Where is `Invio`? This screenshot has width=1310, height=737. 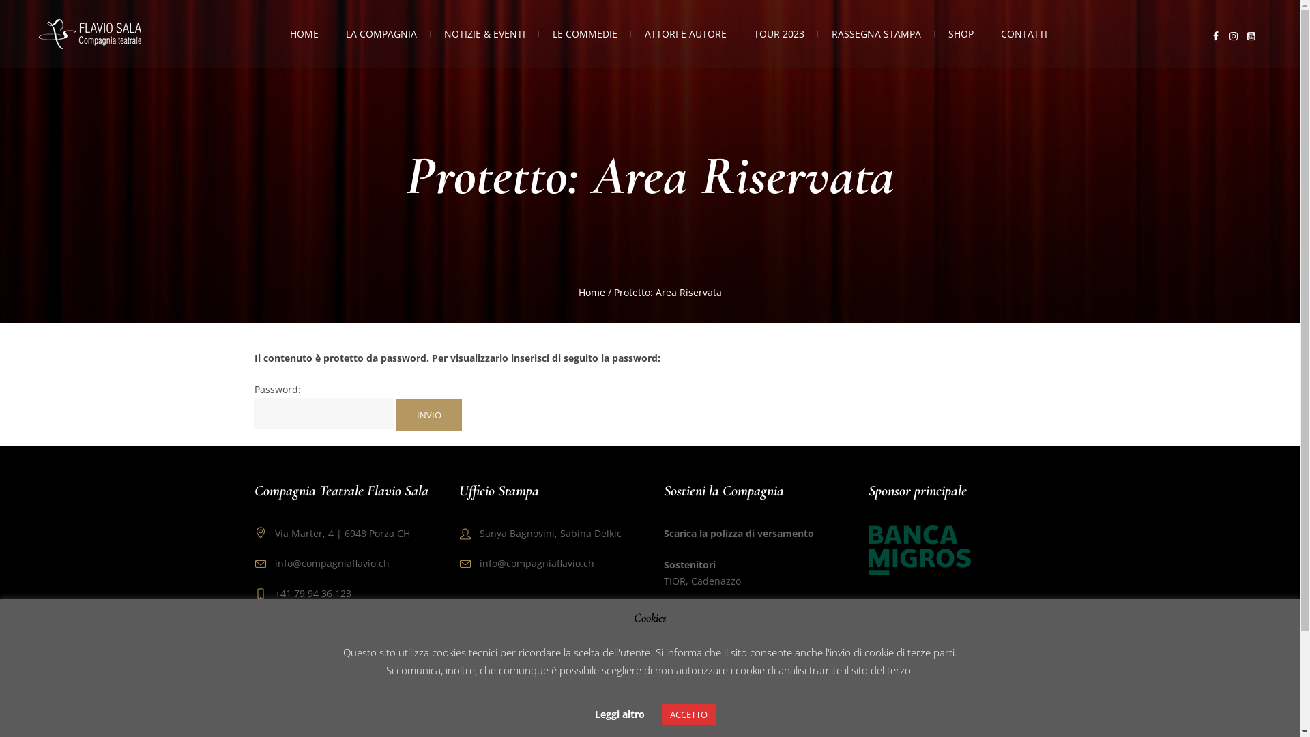 Invio is located at coordinates (428, 415).